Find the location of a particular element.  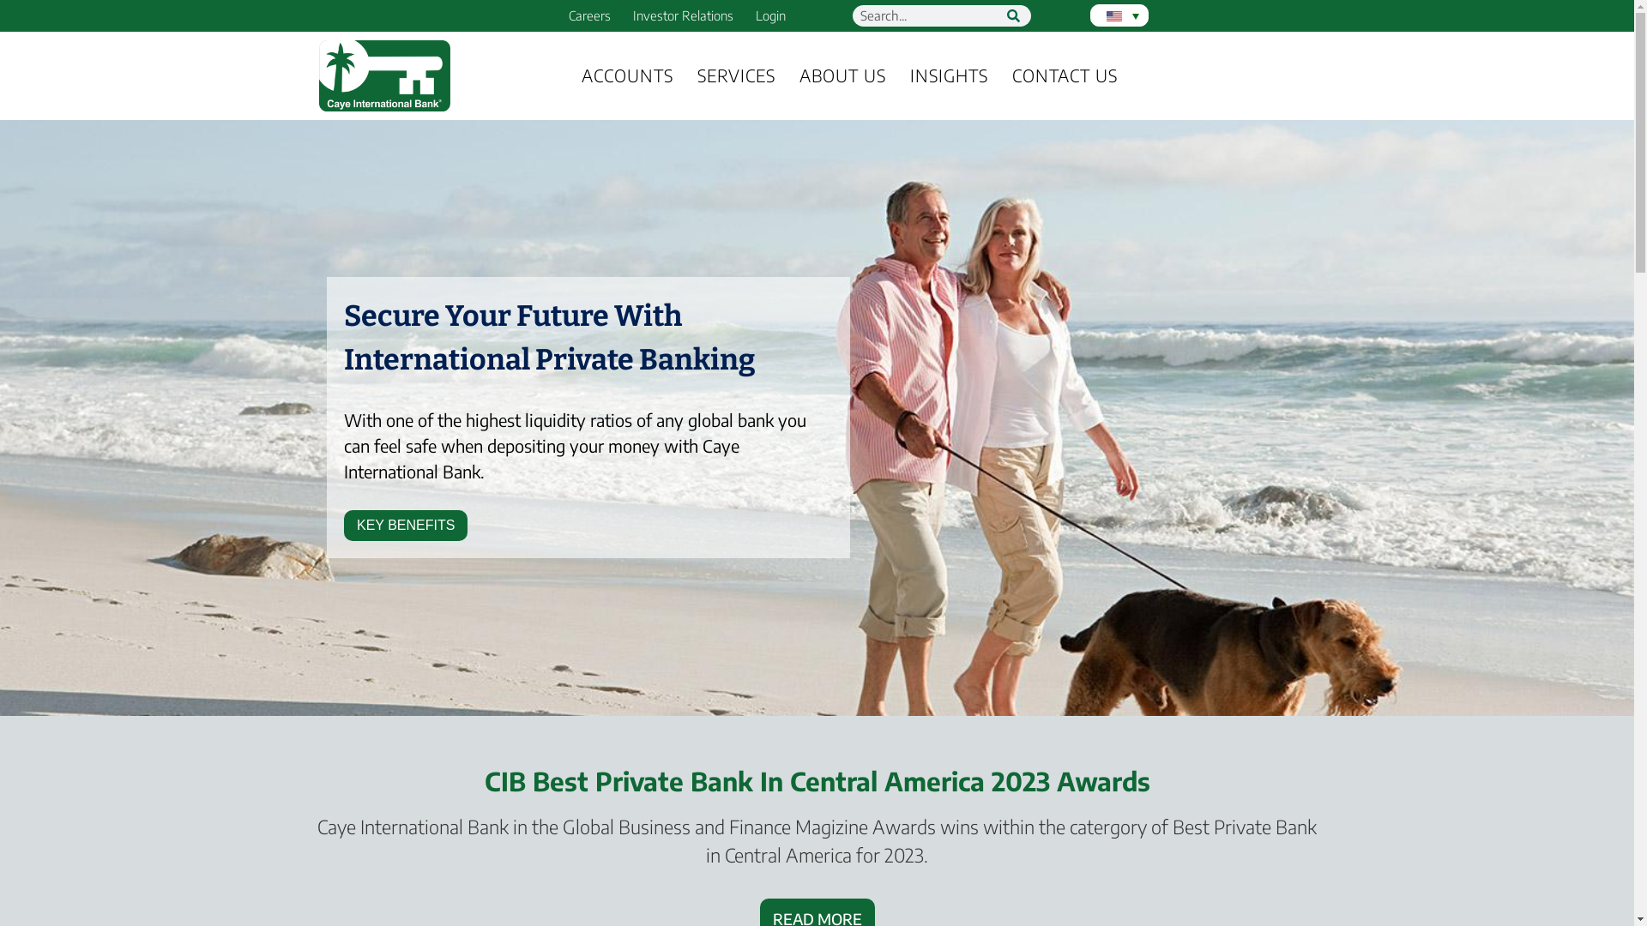

ABOUT US is located at coordinates (842, 75).